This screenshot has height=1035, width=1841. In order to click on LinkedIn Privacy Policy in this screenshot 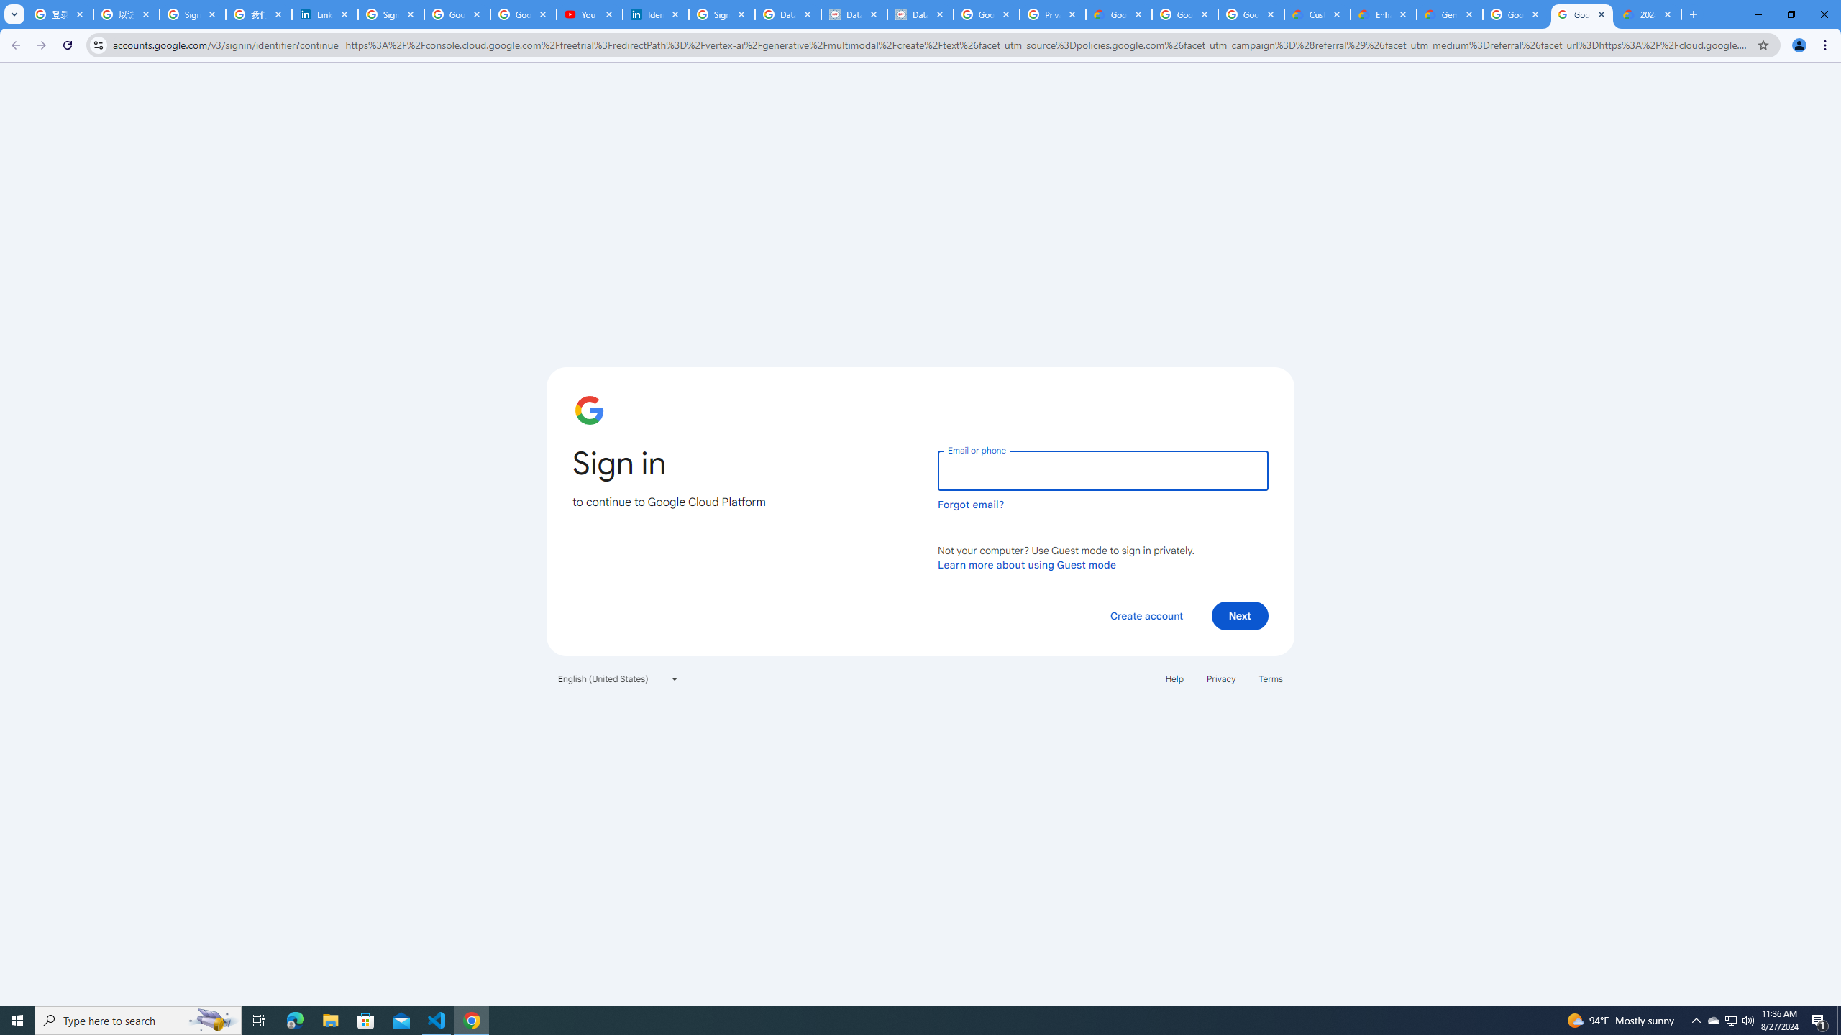, I will do `click(324, 14)`.